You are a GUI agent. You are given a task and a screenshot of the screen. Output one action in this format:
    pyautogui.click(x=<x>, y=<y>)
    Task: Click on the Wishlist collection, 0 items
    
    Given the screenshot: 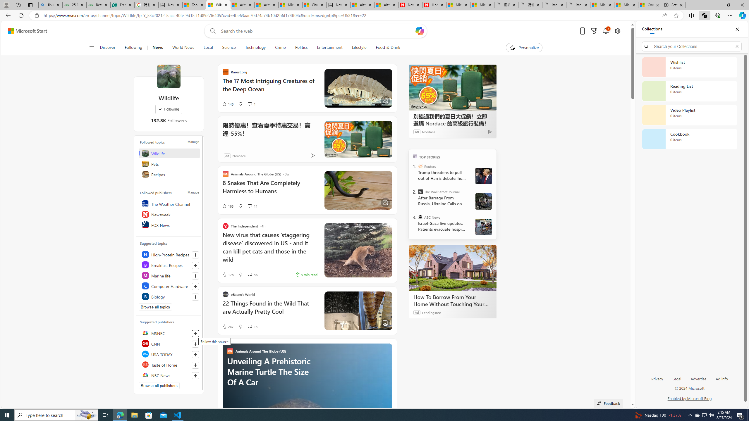 What is the action you would take?
    pyautogui.click(x=689, y=67)
    